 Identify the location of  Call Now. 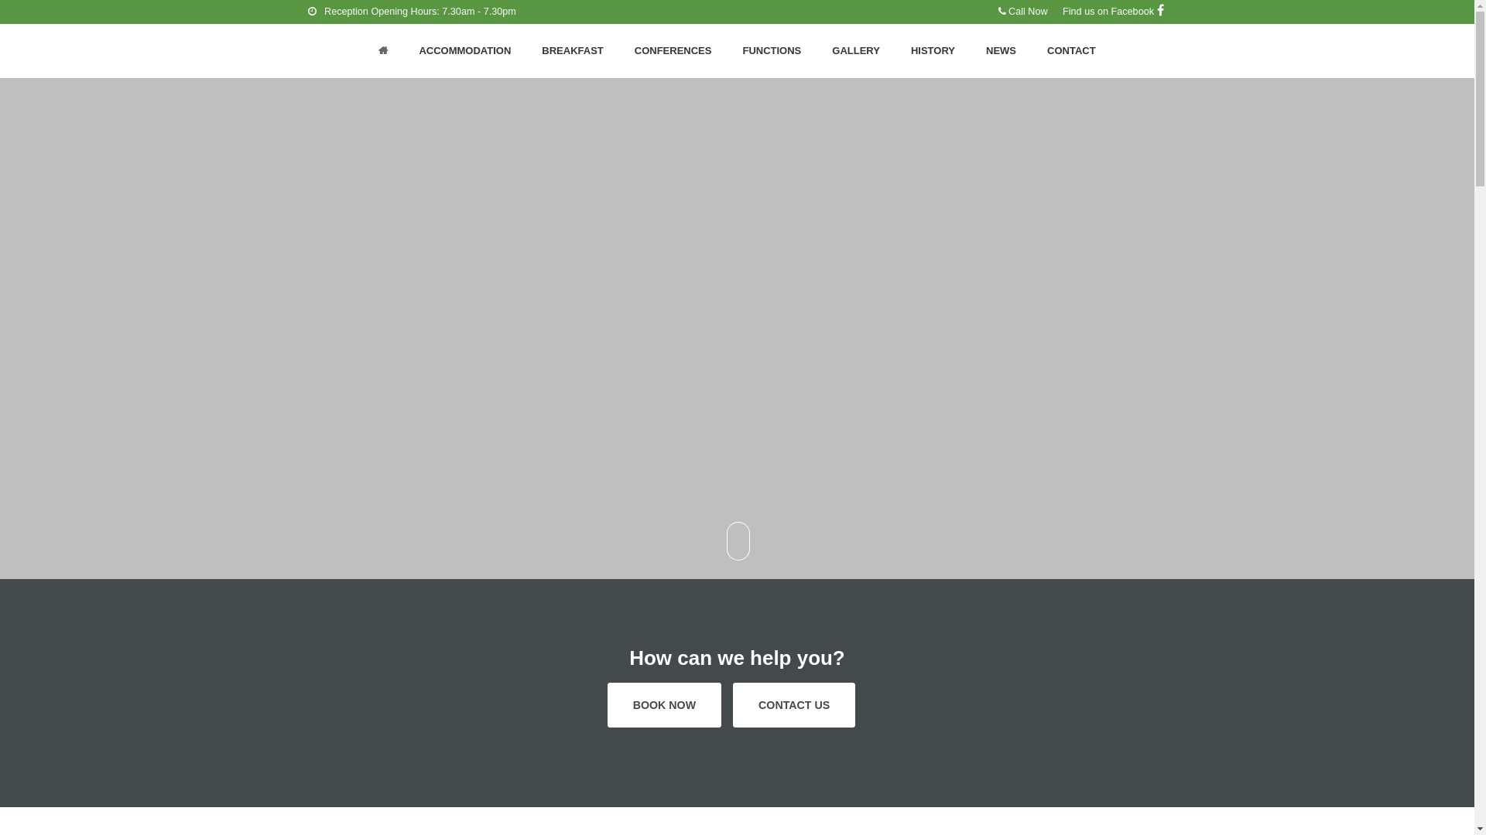
(1023, 12).